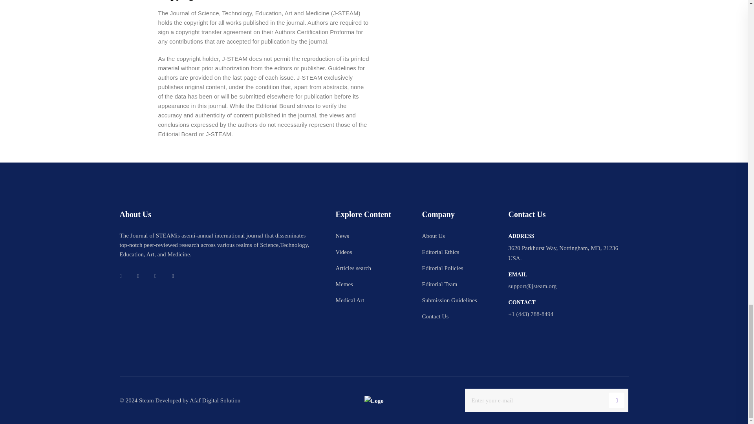 The width and height of the screenshot is (754, 424). Describe the element at coordinates (344, 252) in the screenshot. I see `Videos` at that location.